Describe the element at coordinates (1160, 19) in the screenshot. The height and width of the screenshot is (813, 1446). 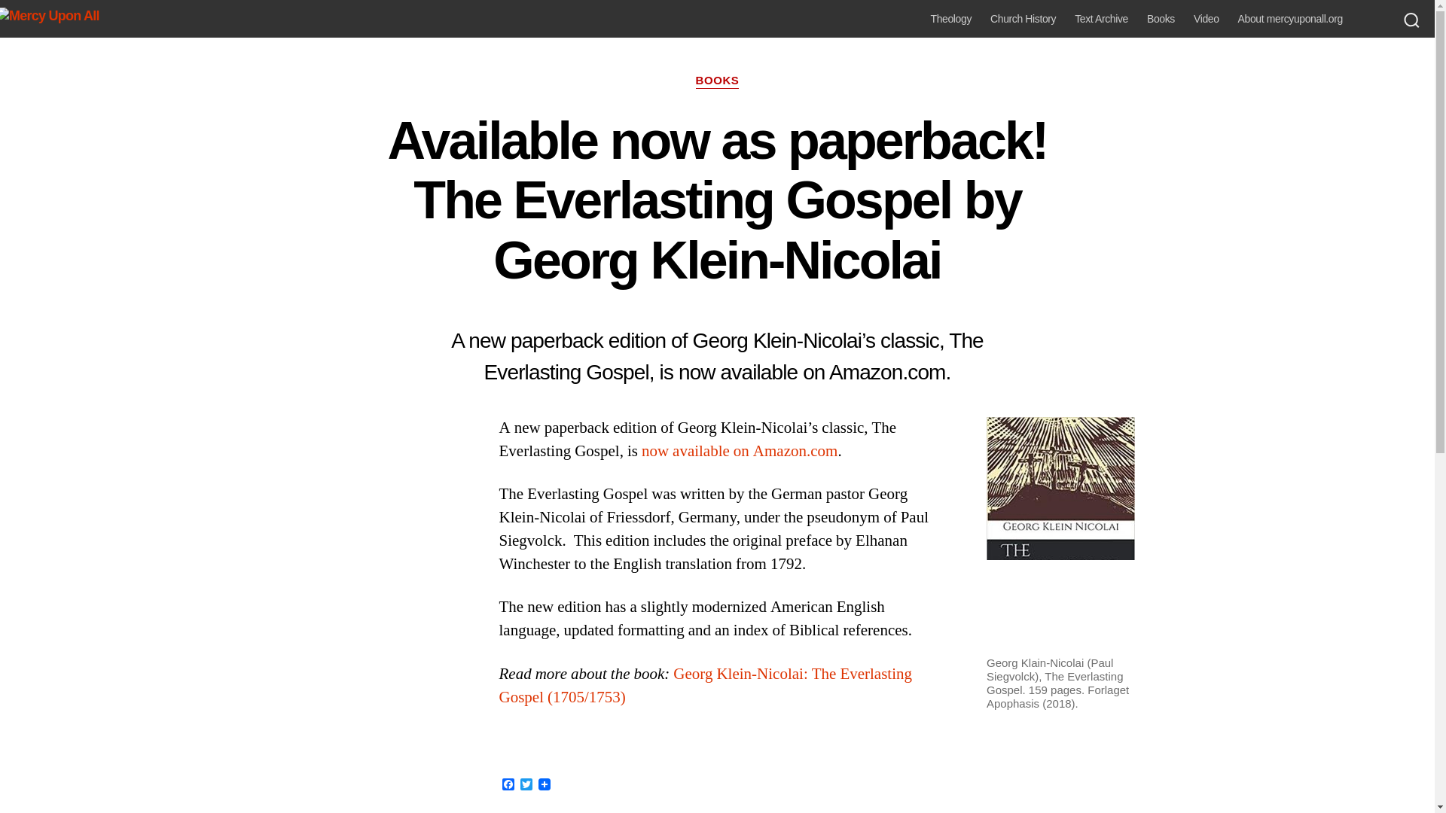
I see `Books` at that location.